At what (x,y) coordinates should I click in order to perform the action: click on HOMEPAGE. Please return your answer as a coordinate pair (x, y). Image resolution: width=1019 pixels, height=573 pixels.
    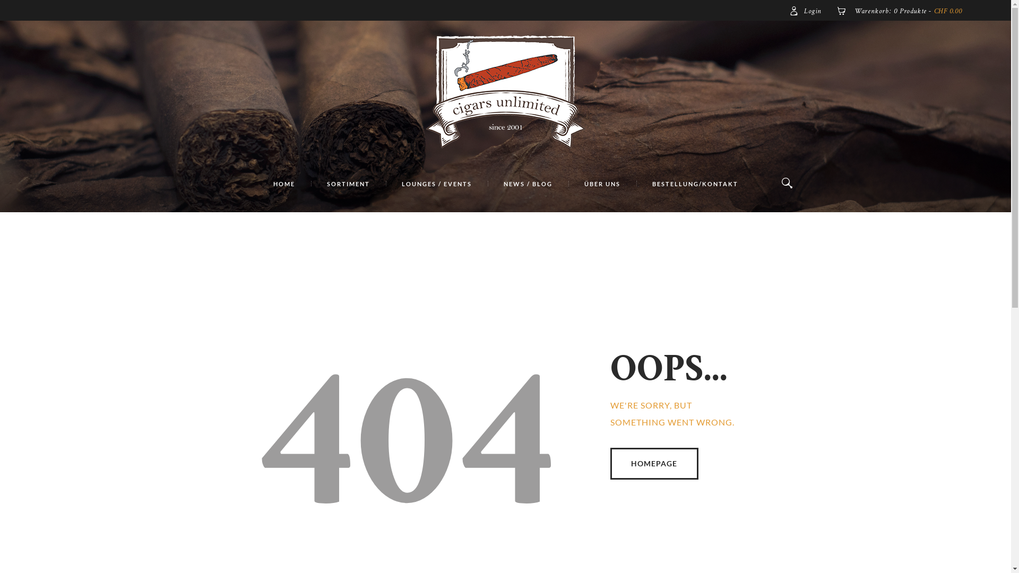
    Looking at the image, I should click on (655, 464).